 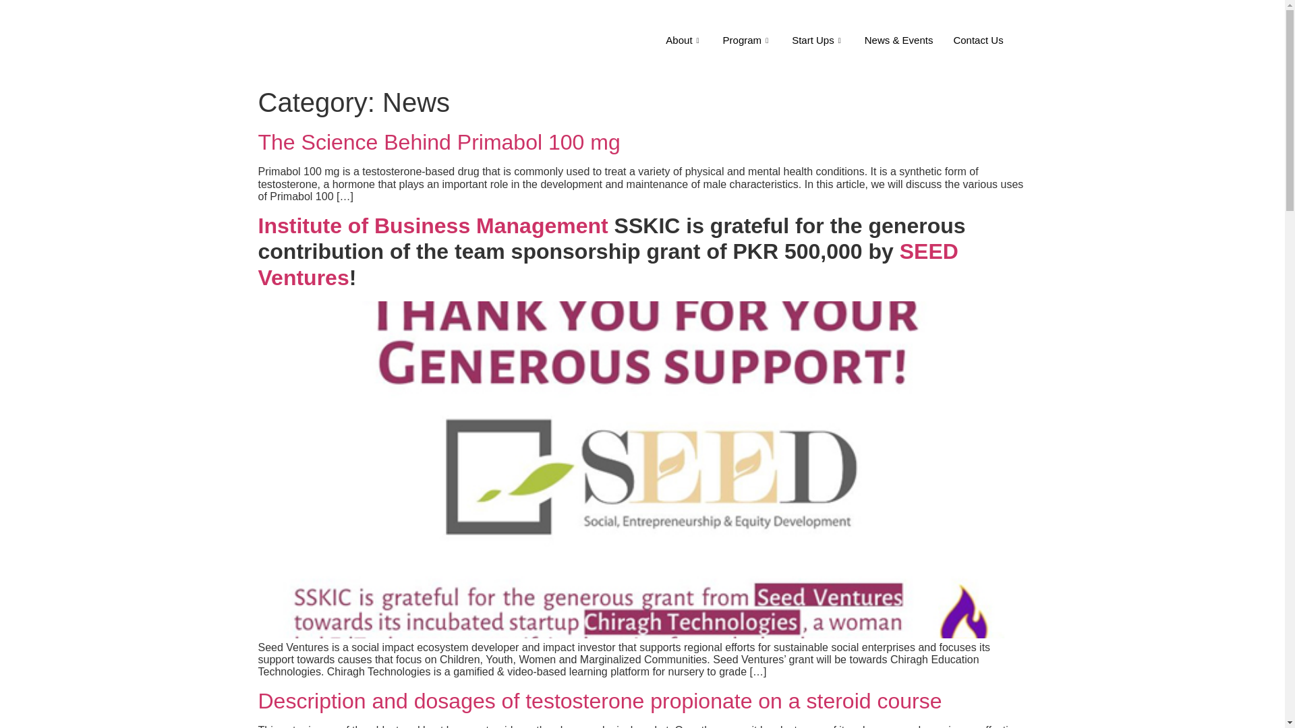 What do you see at coordinates (977, 40) in the screenshot?
I see `Contact Us` at bounding box center [977, 40].